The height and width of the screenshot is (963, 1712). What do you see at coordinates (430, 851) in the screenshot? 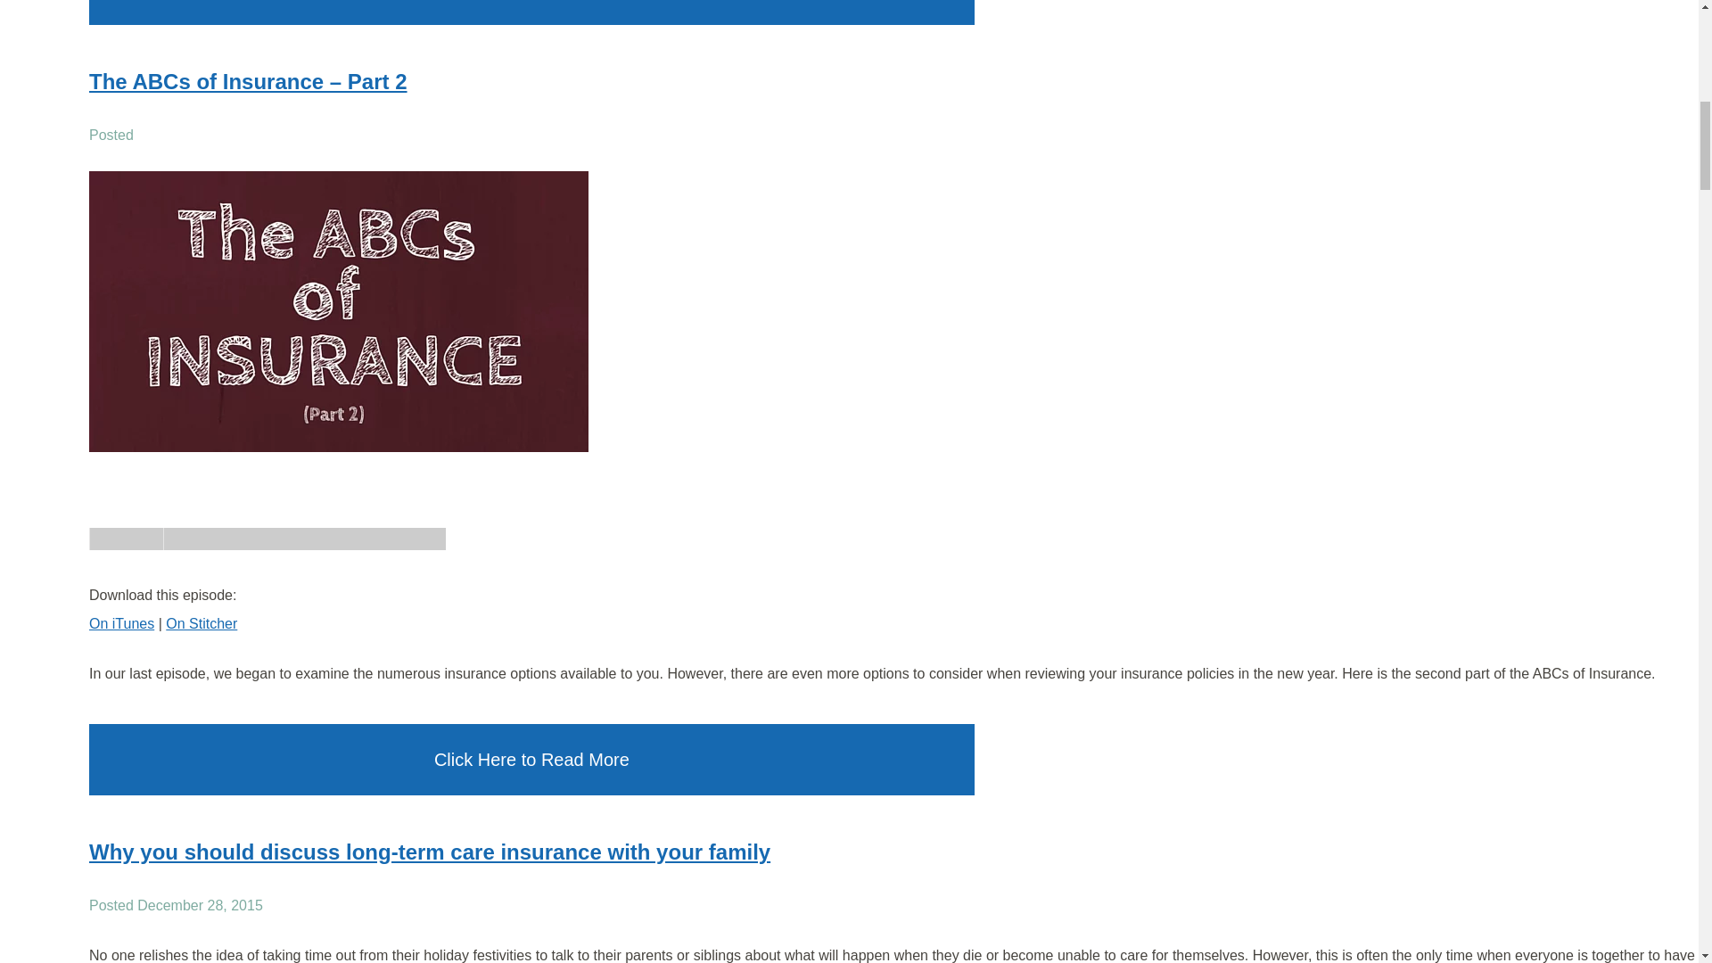
I see `Read more` at bounding box center [430, 851].